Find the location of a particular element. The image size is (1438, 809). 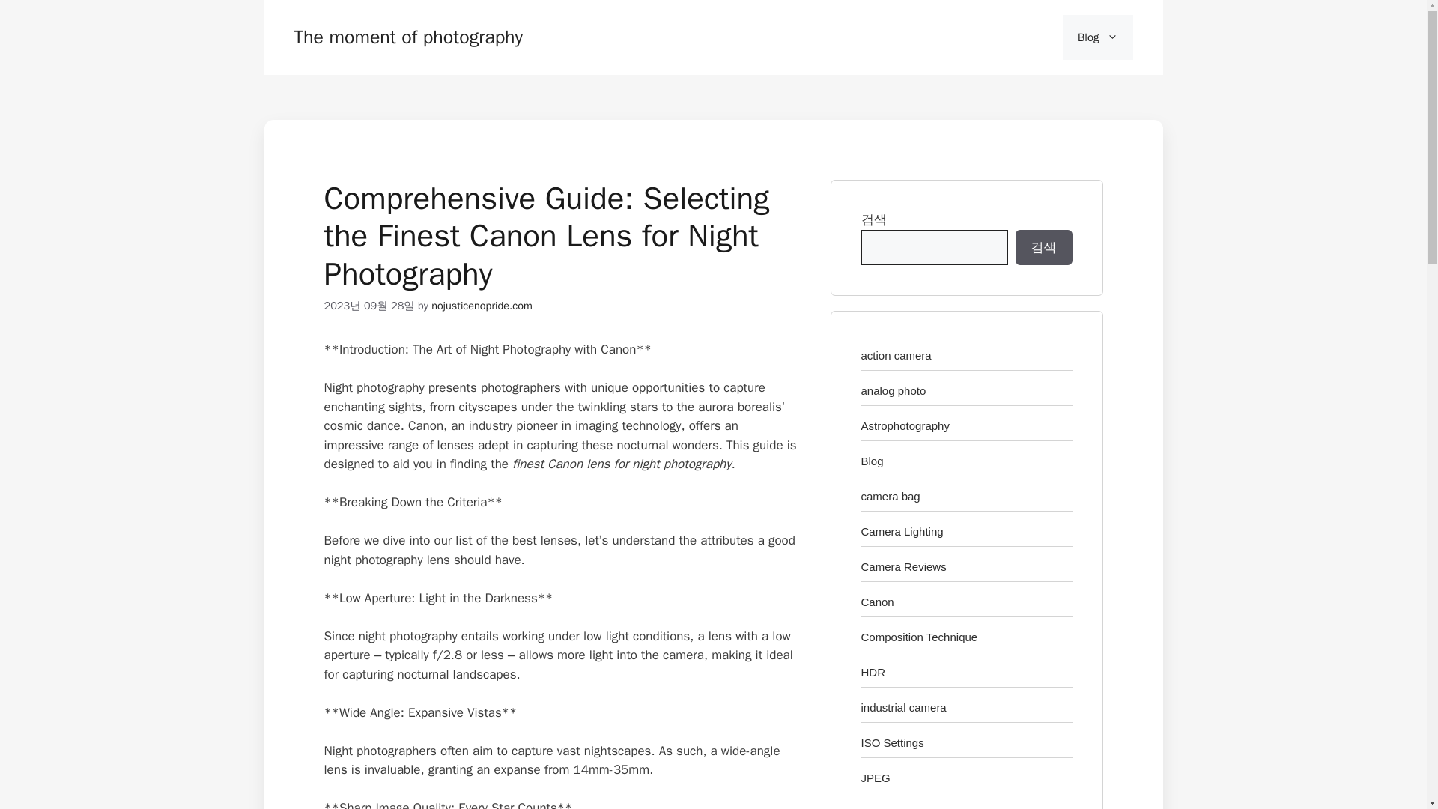

industrial camera is located at coordinates (903, 707).